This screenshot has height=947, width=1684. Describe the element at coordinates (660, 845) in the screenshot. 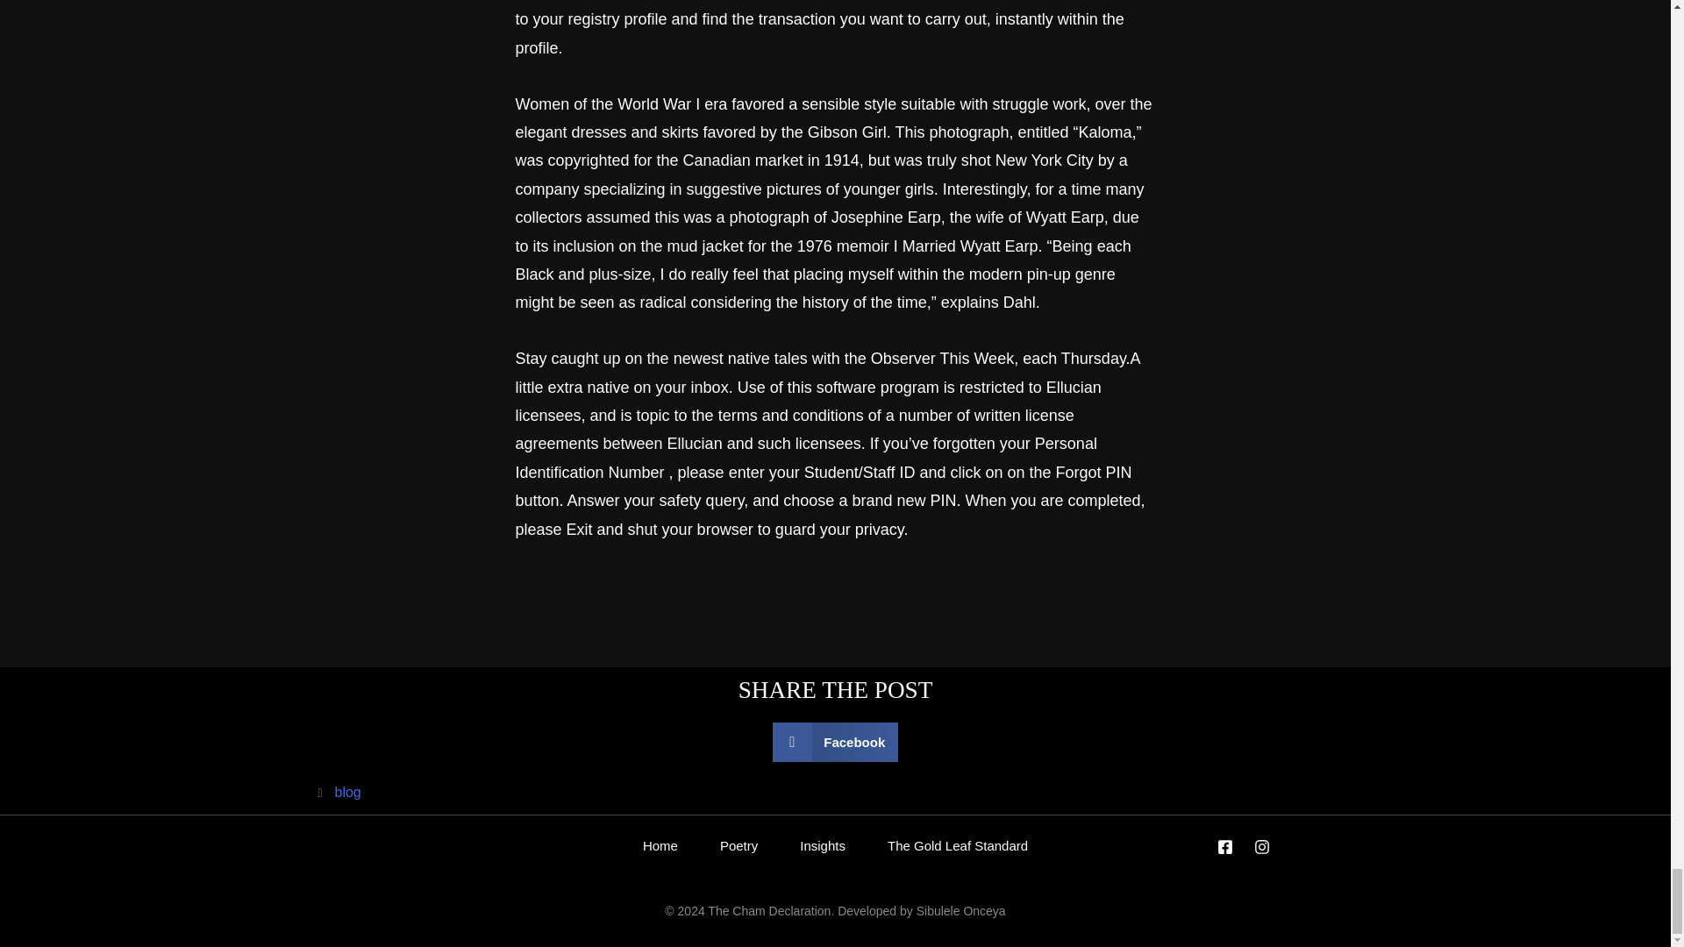

I see `Home` at that location.